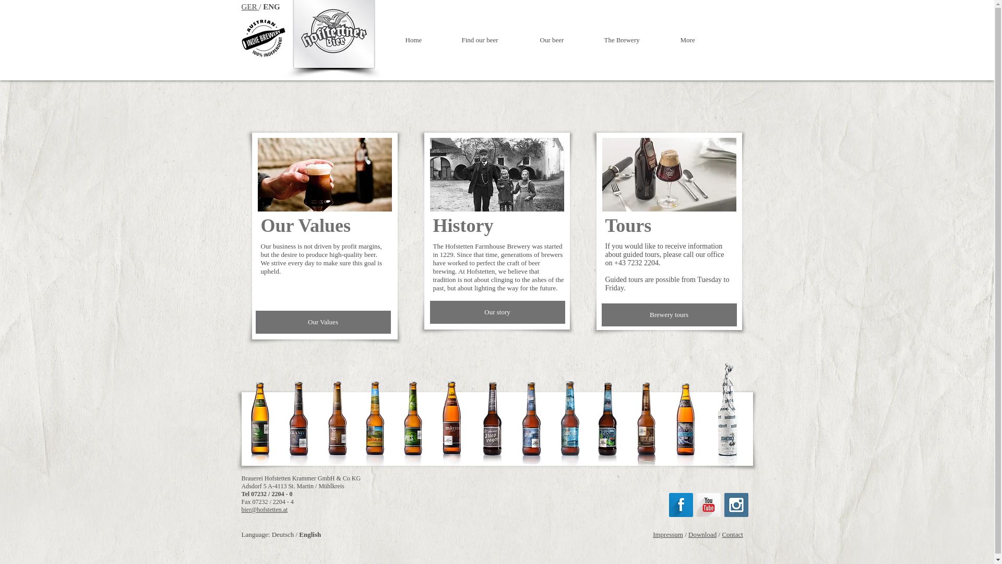 The image size is (1002, 564). What do you see at coordinates (497, 174) in the screenshot?
I see `Caspar Krammer` at bounding box center [497, 174].